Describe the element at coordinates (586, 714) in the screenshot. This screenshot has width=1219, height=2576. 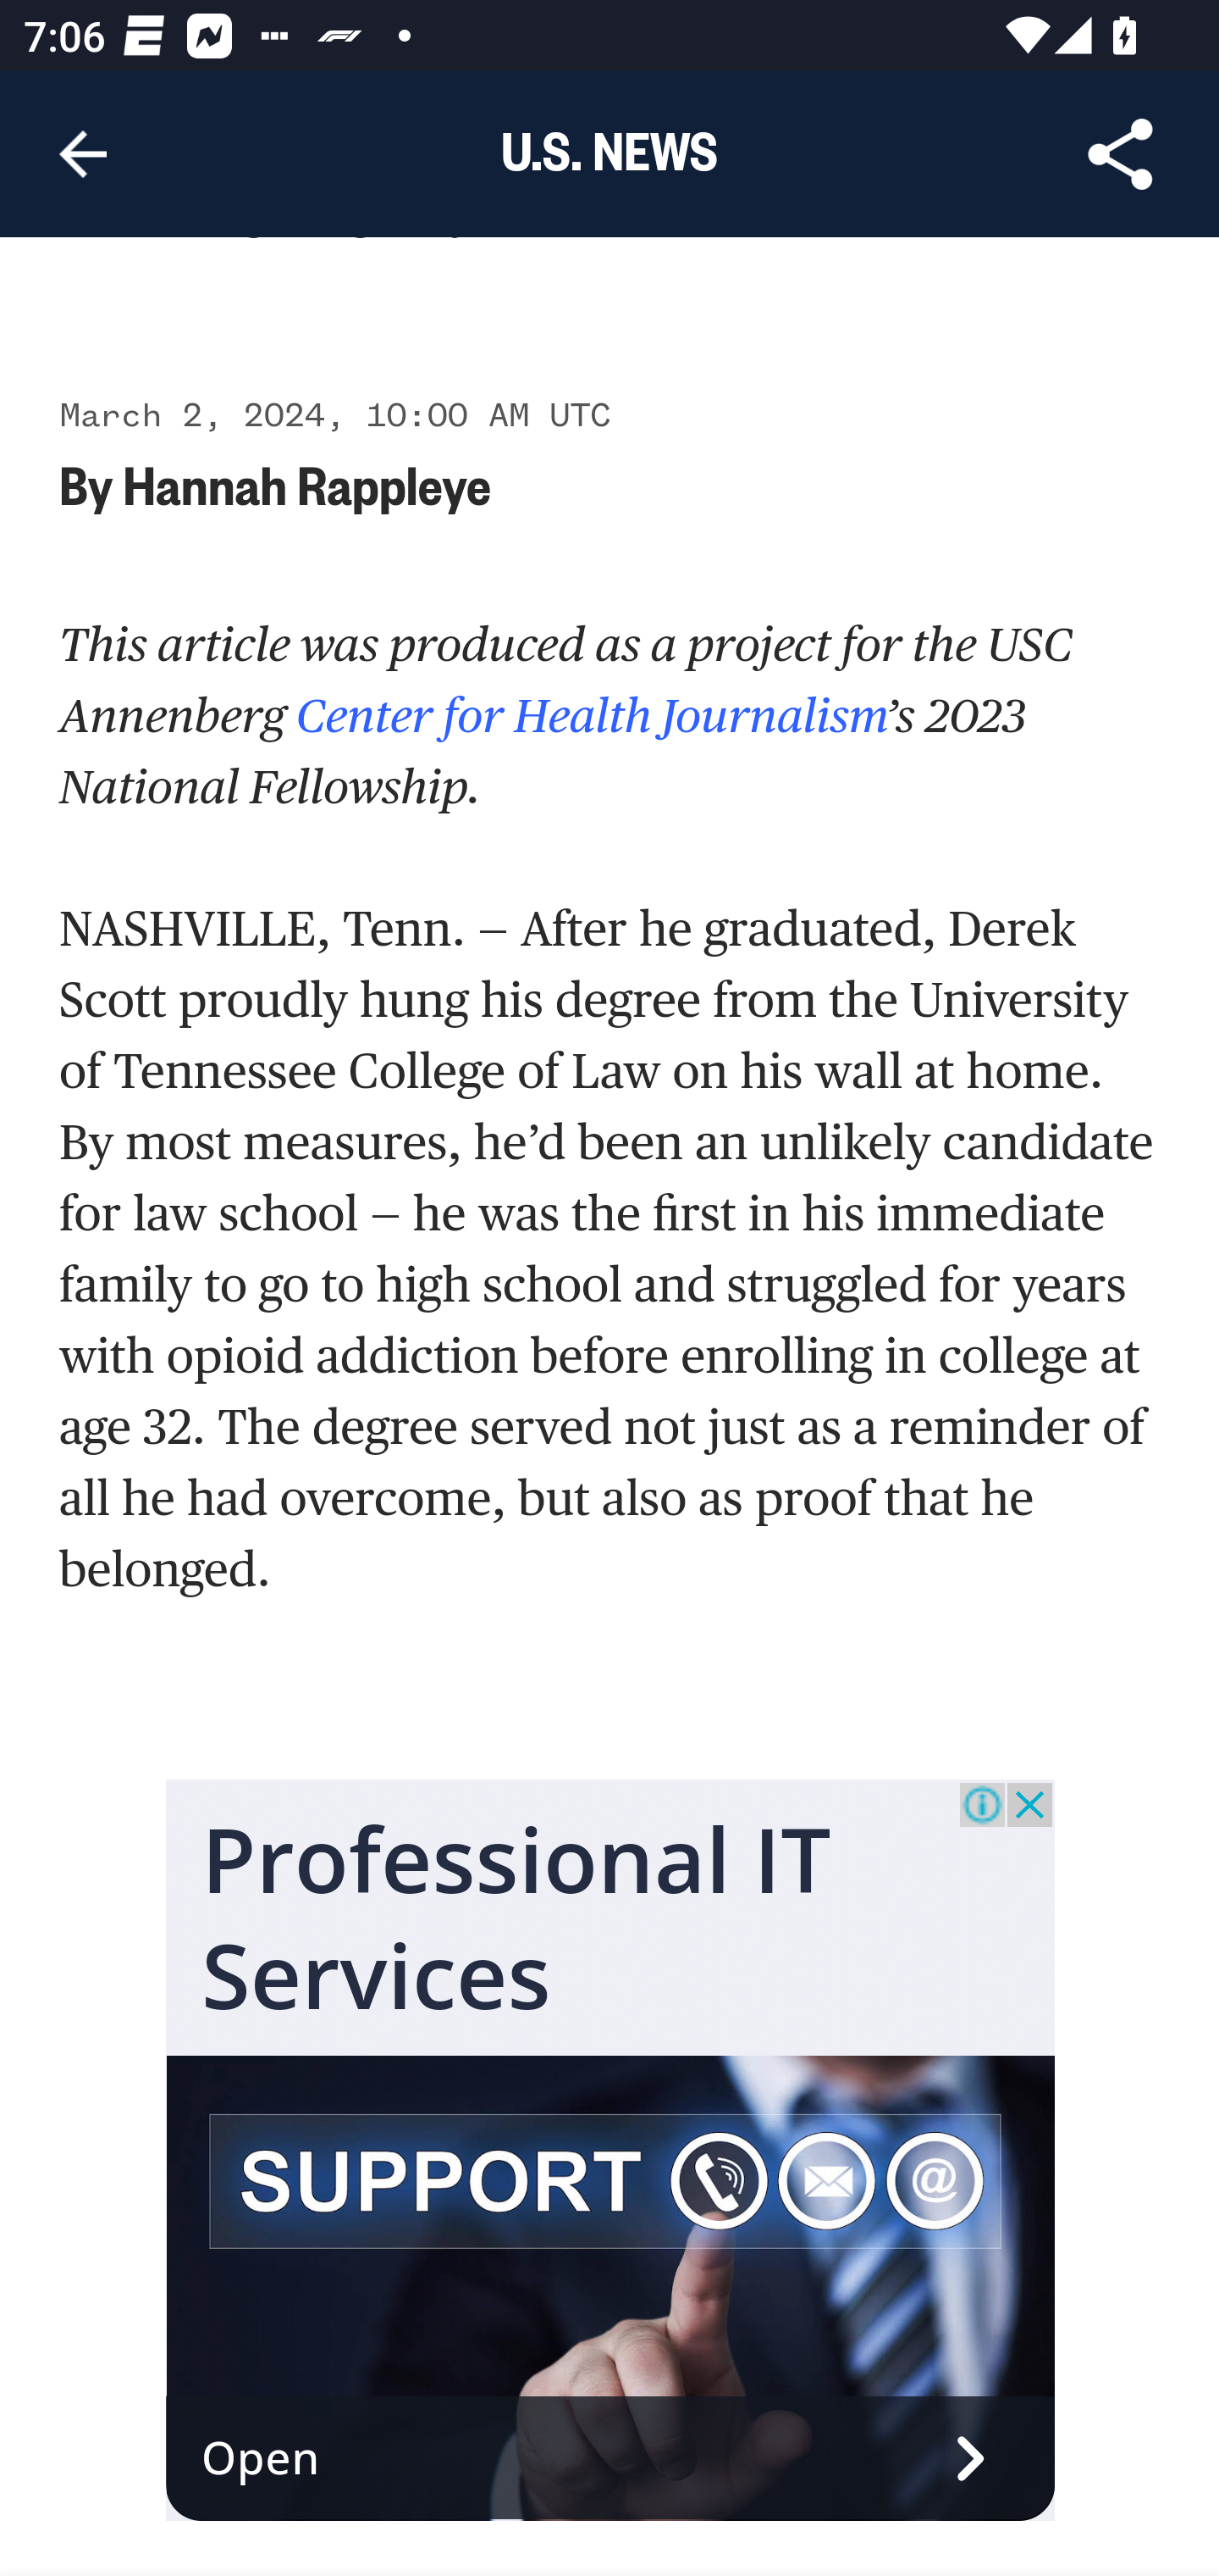
I see ` Center for Health Journalism` at that location.